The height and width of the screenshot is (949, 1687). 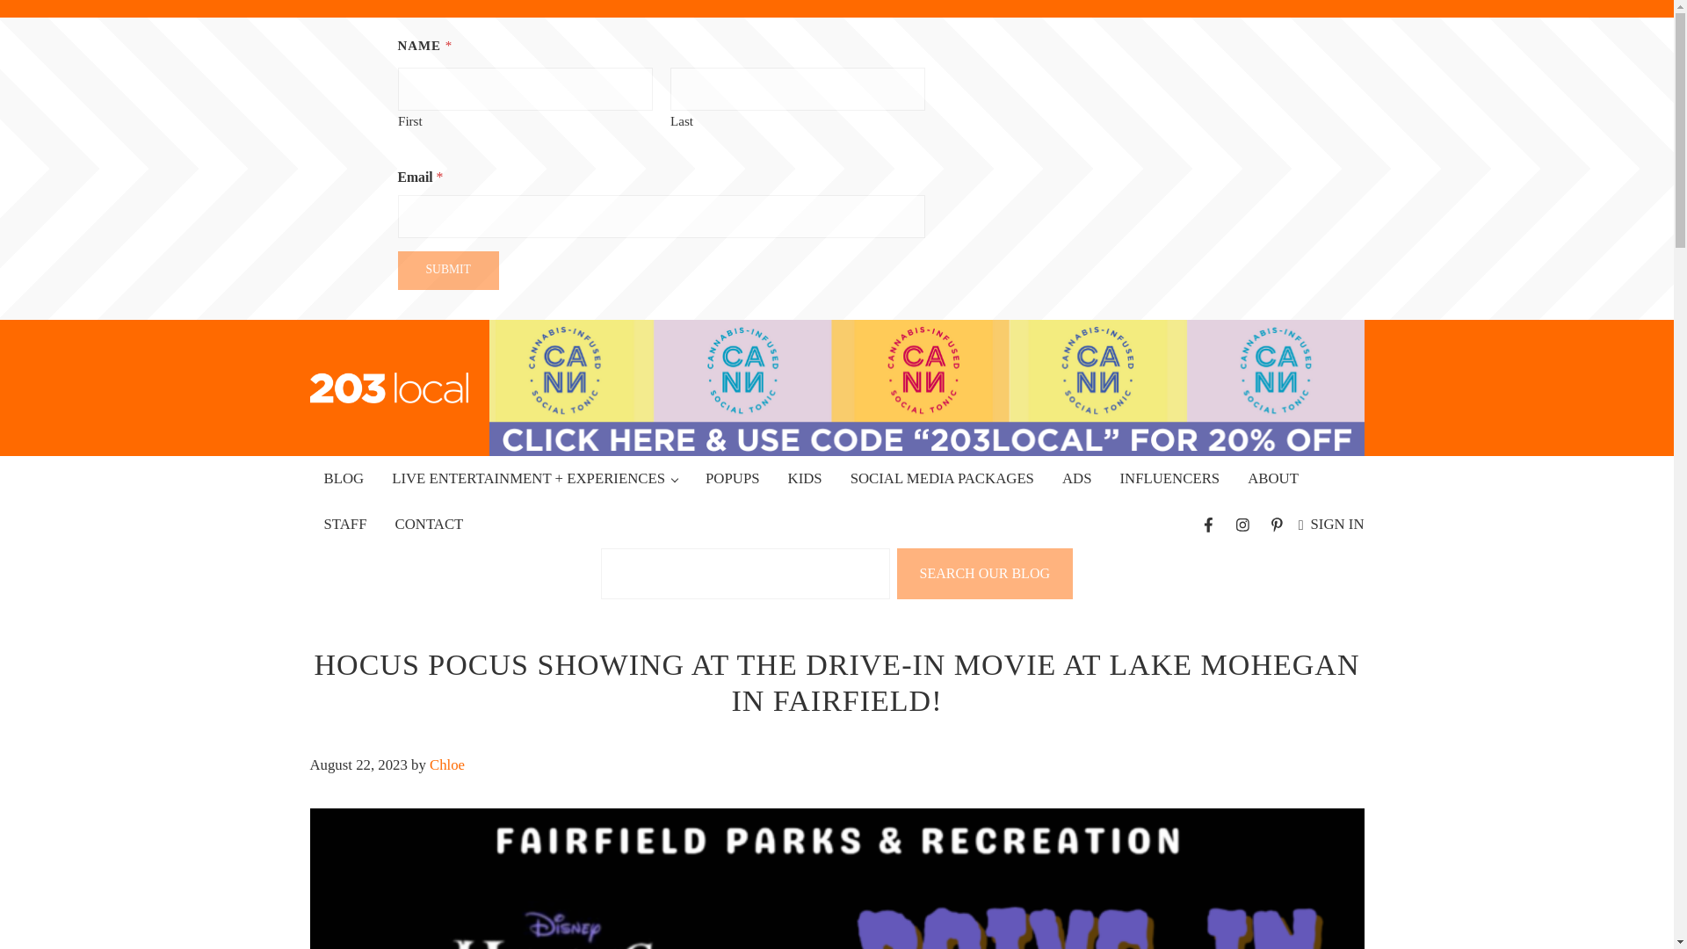 I want to click on KIDS, so click(x=805, y=479).